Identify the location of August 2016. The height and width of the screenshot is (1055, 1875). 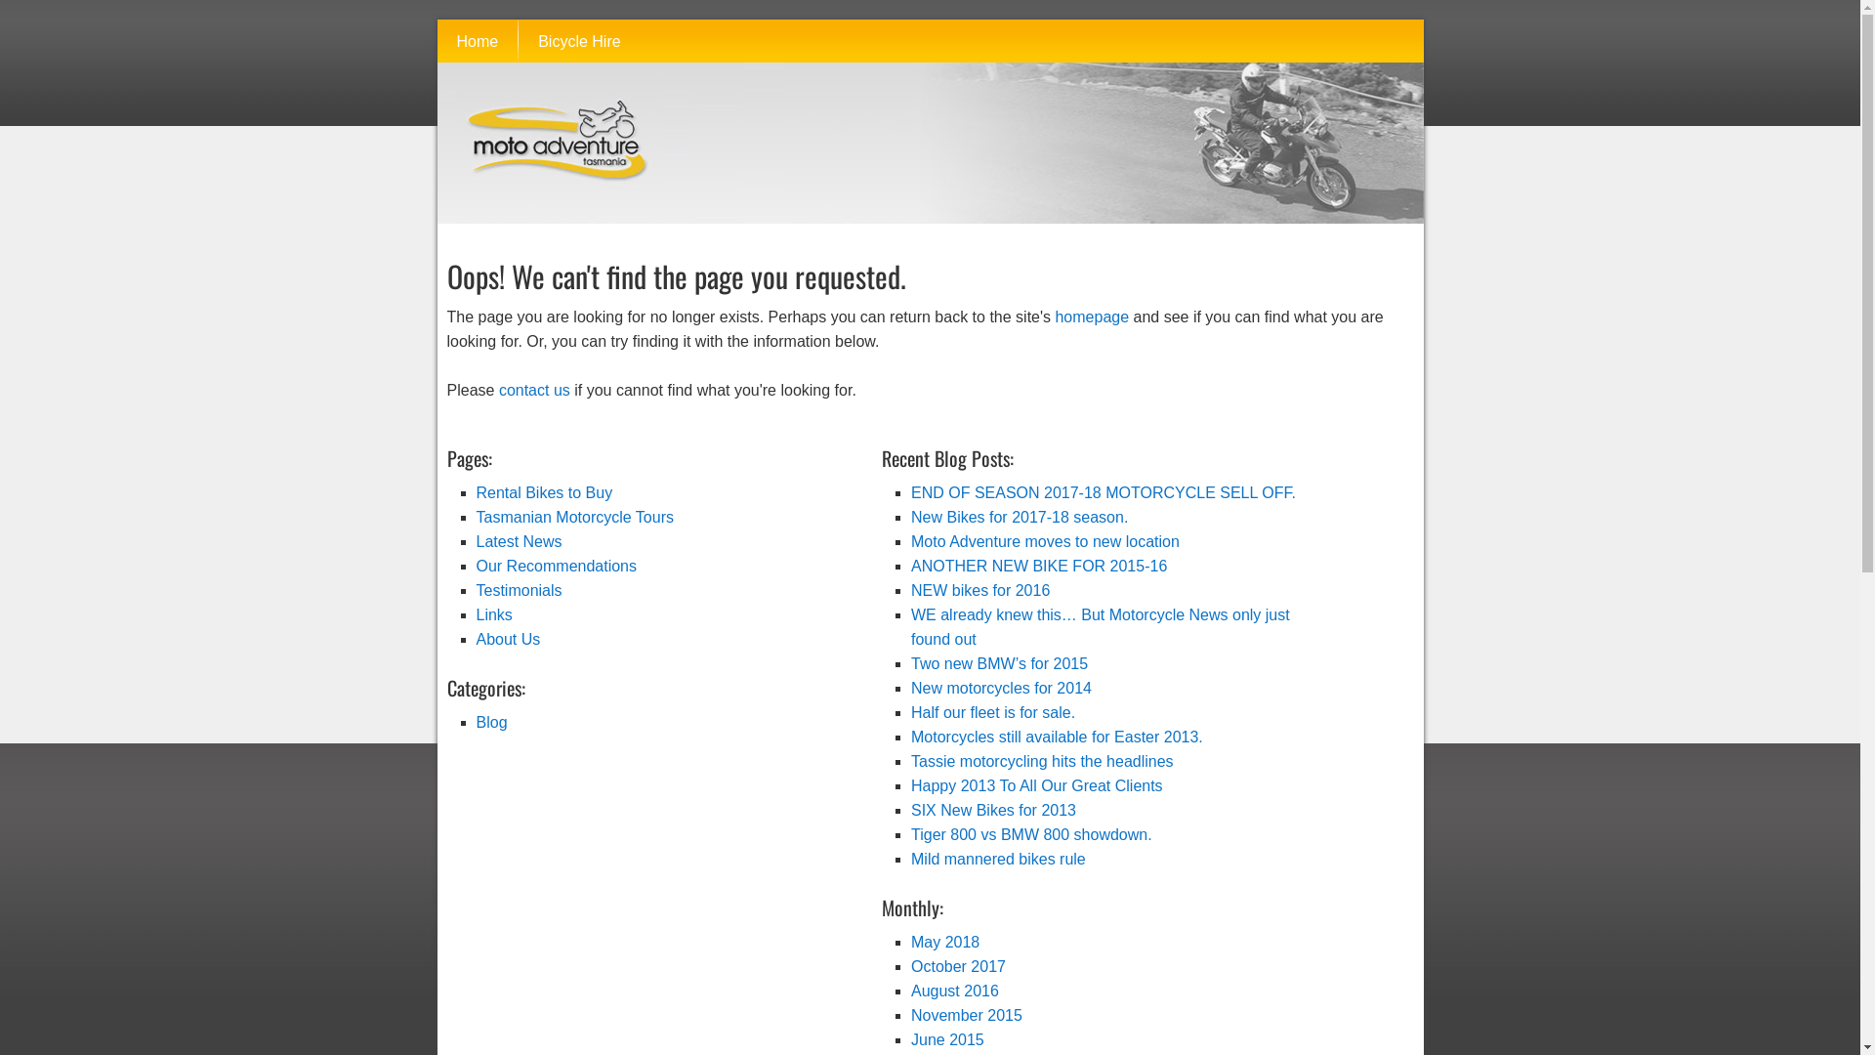
(955, 991).